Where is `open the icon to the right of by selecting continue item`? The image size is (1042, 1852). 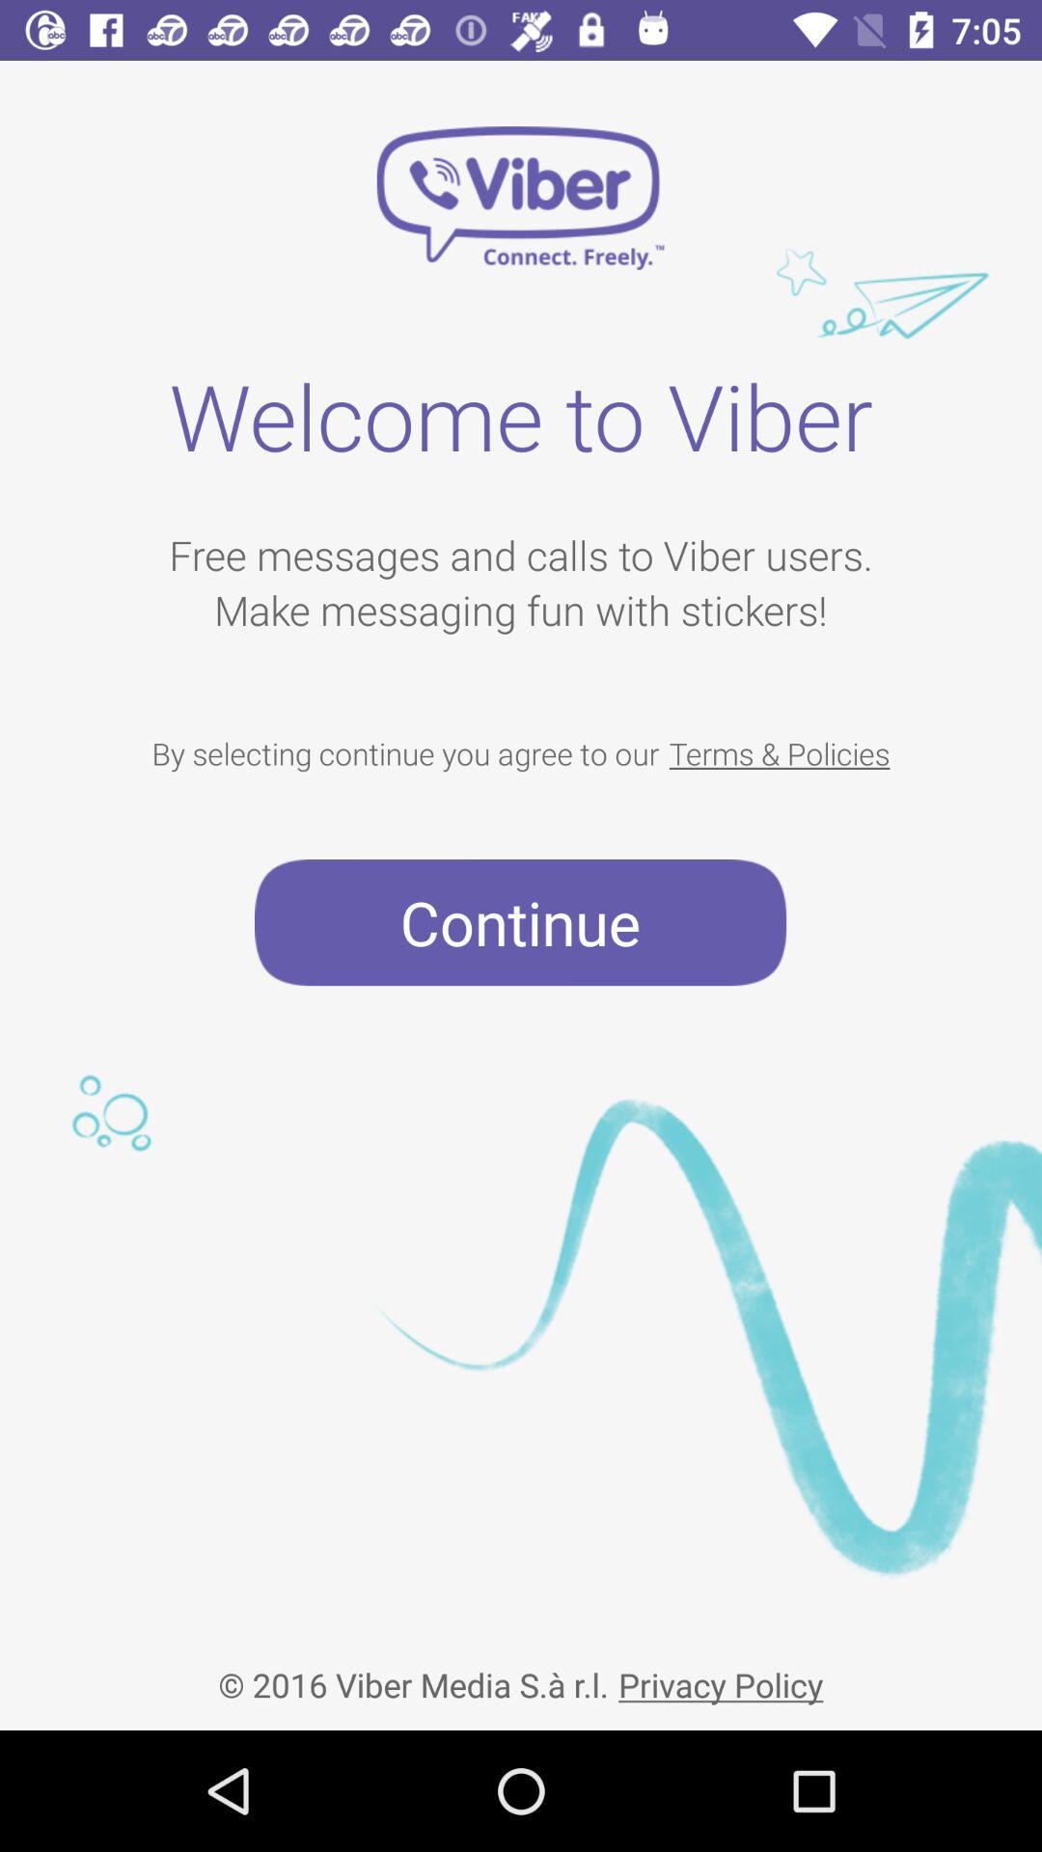
open the icon to the right of by selecting continue item is located at coordinates (780, 752).